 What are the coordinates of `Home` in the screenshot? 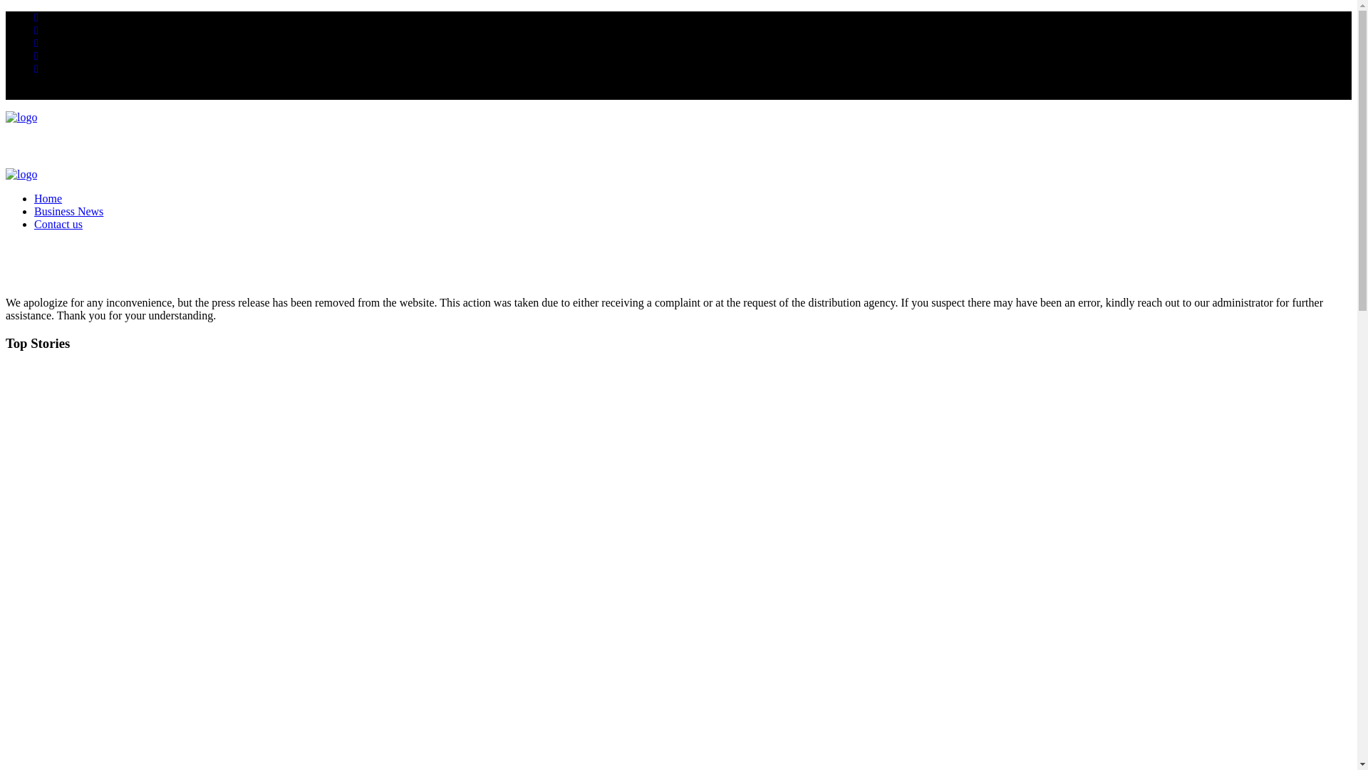 It's located at (48, 198).